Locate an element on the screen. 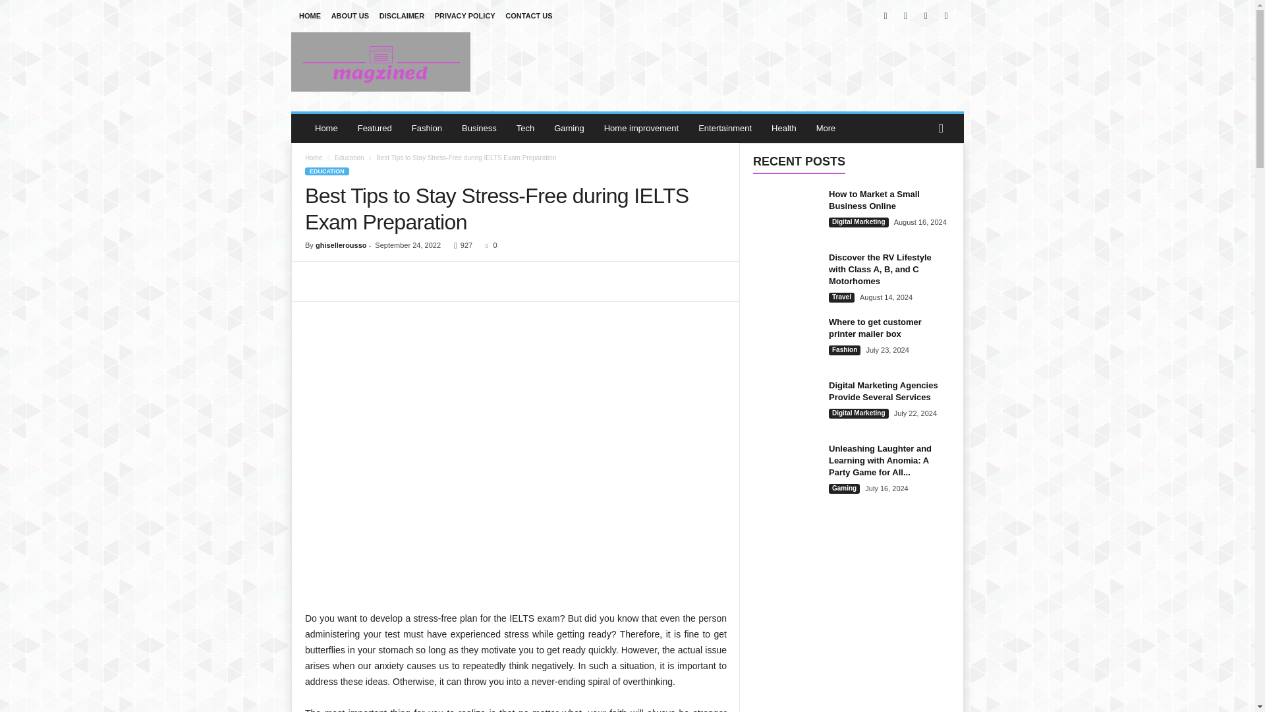  ABOUT US is located at coordinates (351, 16).